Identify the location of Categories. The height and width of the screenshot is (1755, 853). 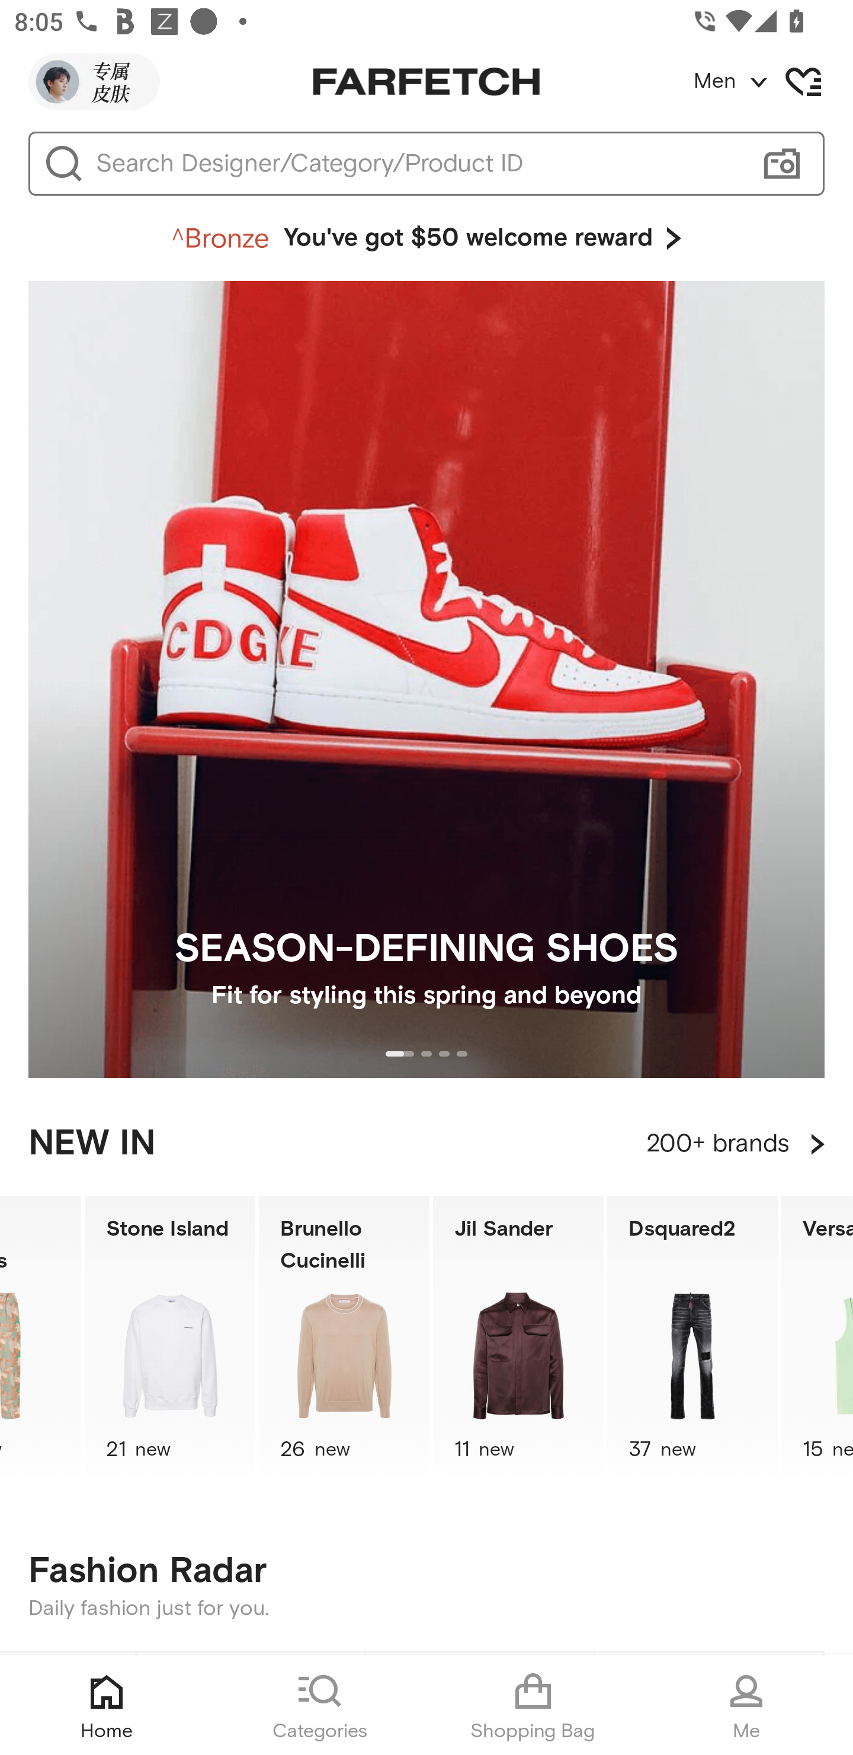
(320, 1705).